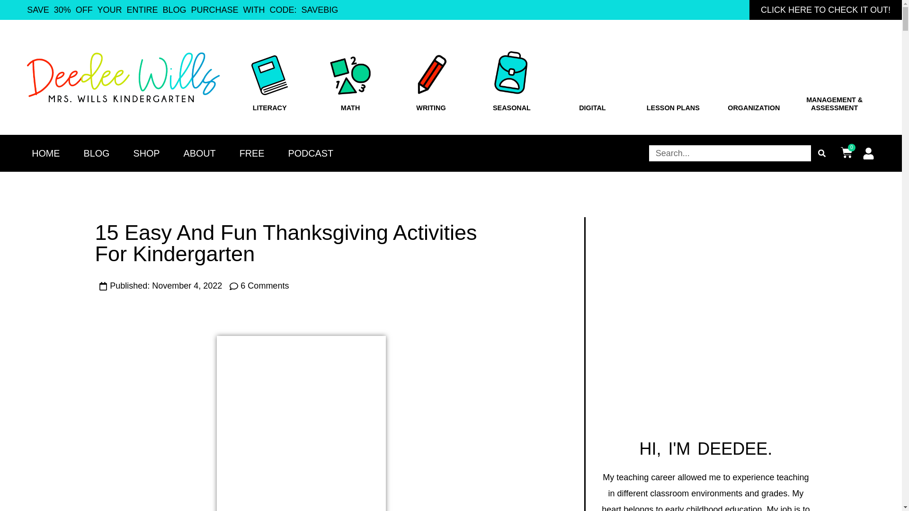 The height and width of the screenshot is (511, 909). Describe the element at coordinates (270, 108) in the screenshot. I see `LITERACY` at that location.